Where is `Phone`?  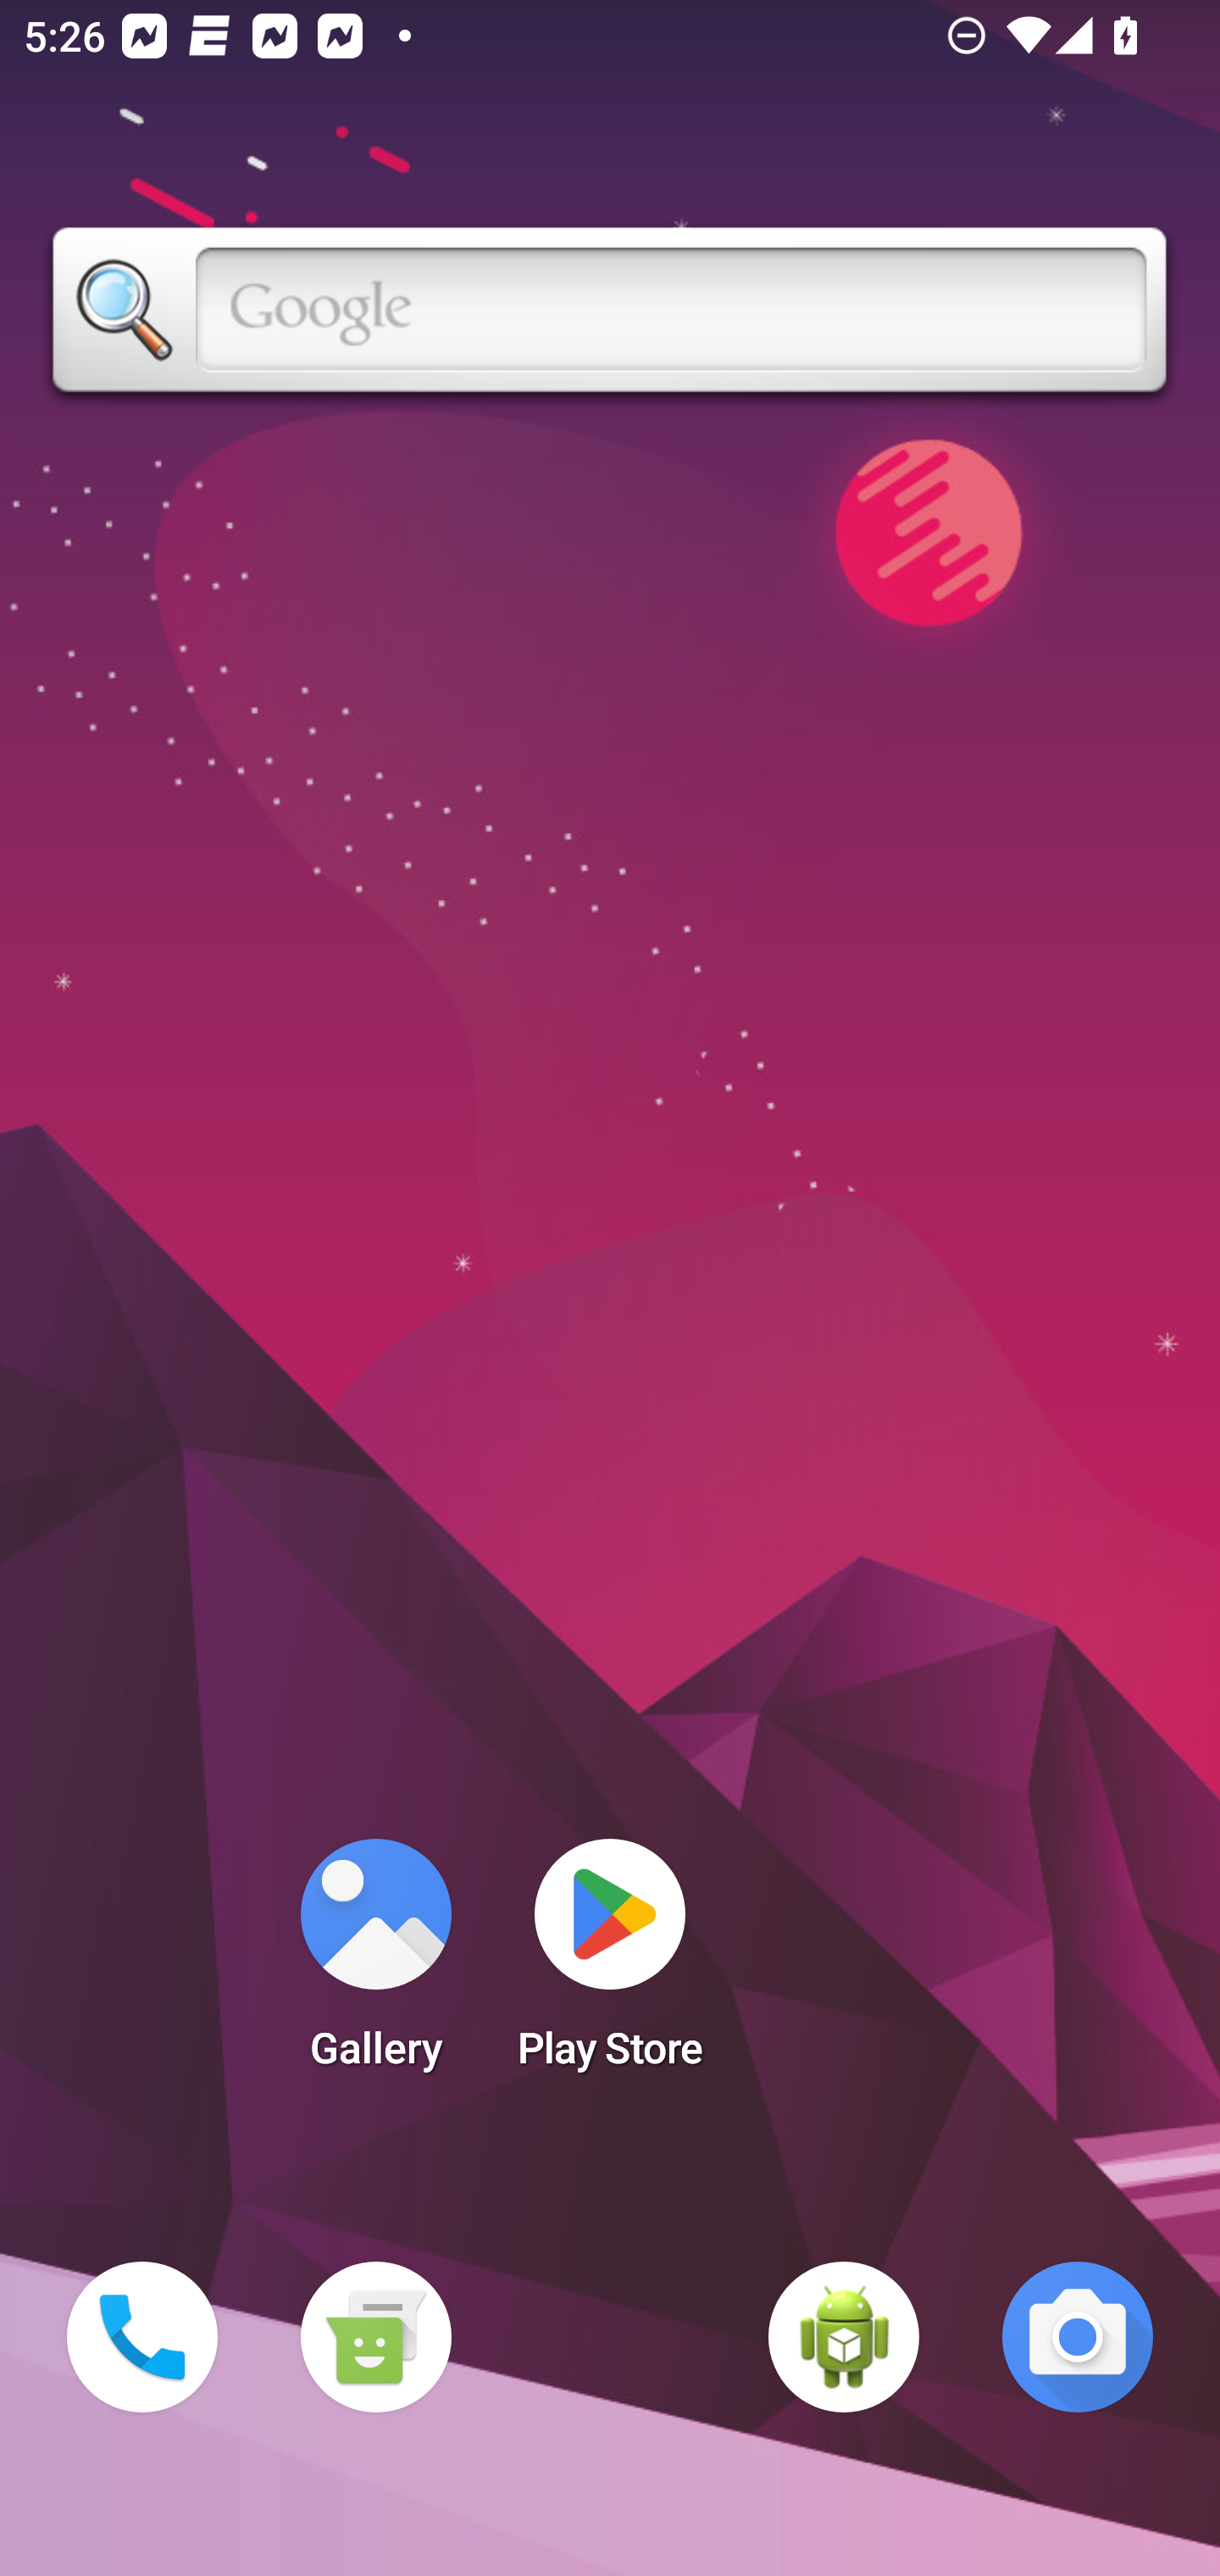 Phone is located at coordinates (142, 2337).